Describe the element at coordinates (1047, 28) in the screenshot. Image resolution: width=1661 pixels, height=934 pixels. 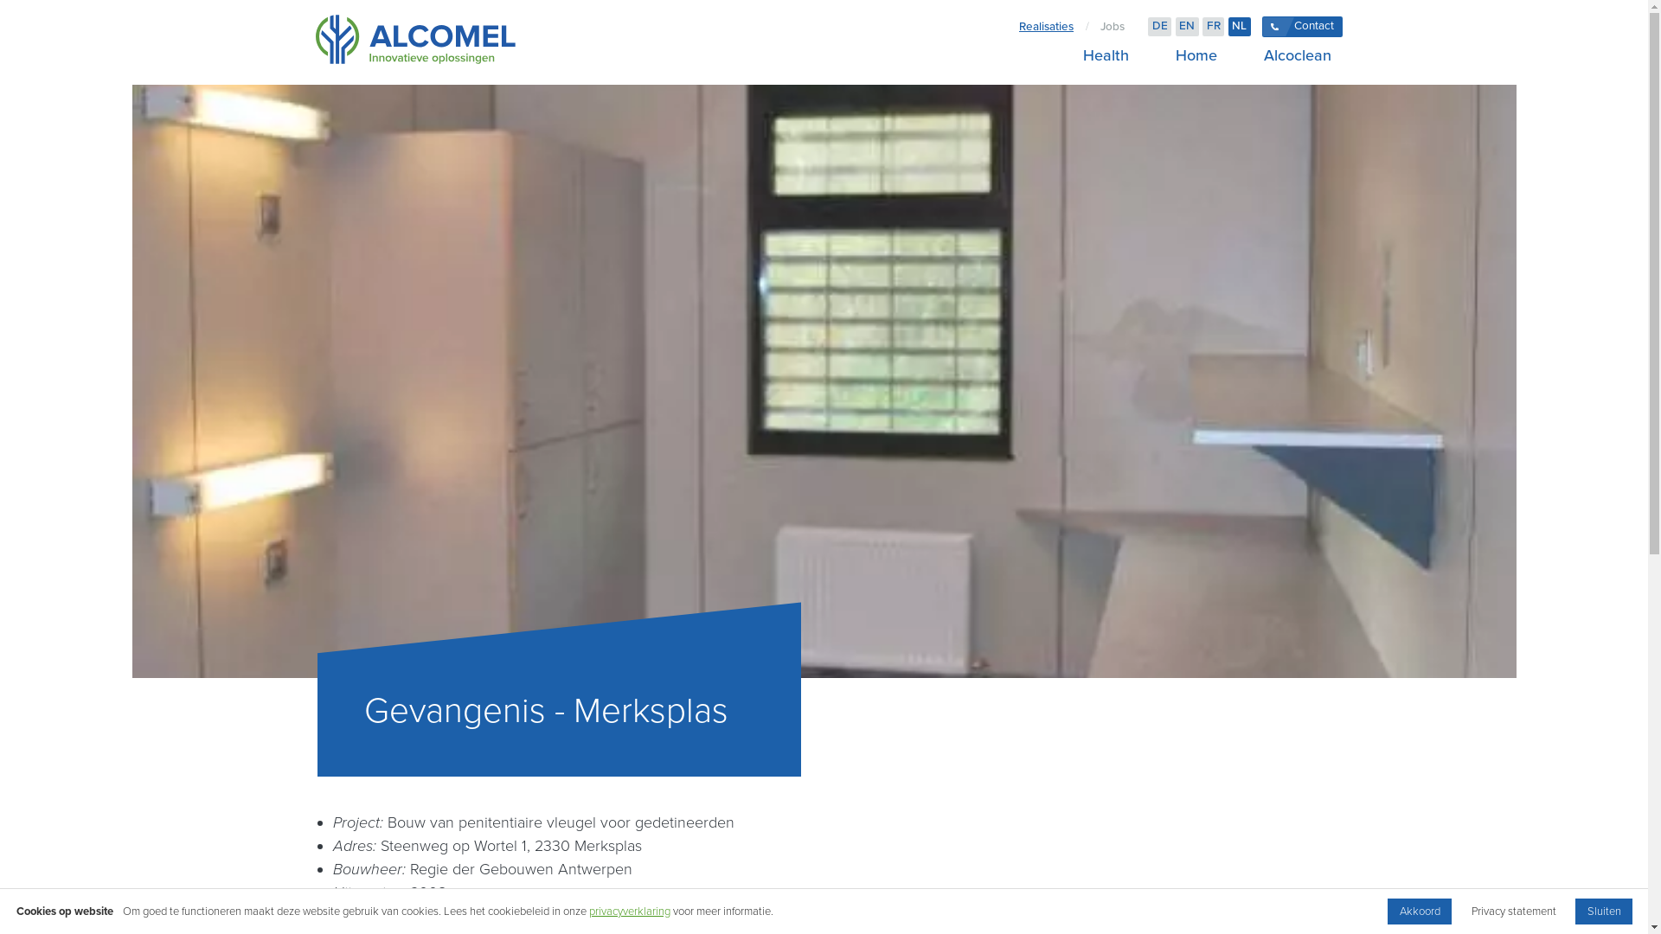
I see `Realisaties` at that location.